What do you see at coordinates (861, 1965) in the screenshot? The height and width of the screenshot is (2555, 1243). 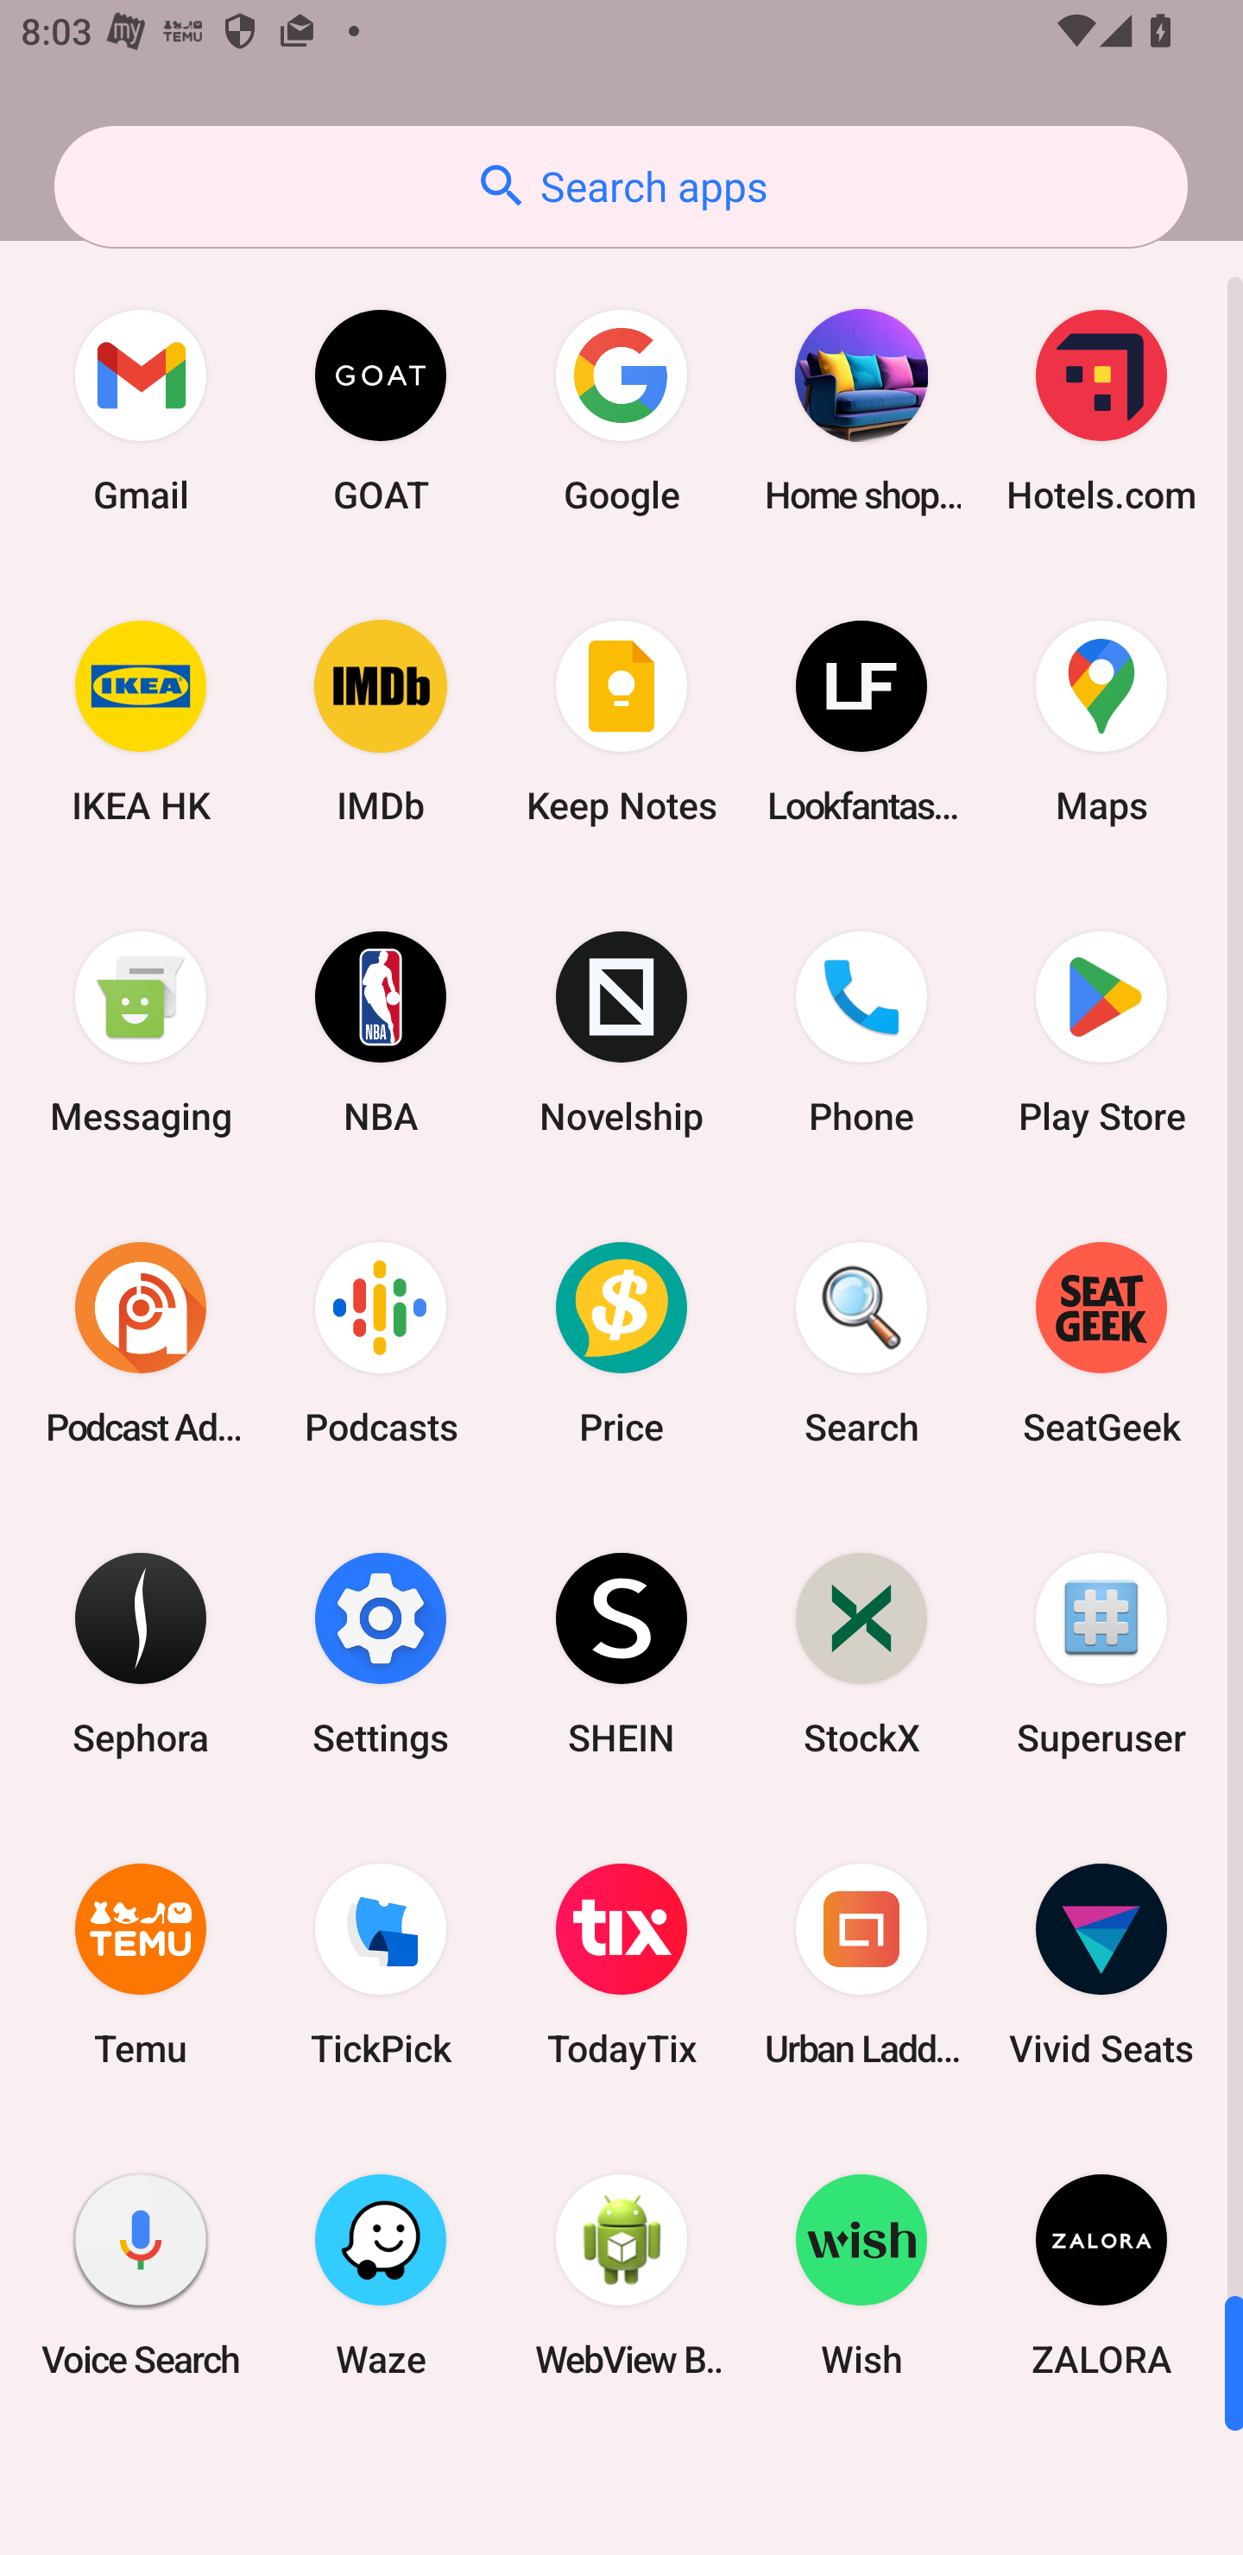 I see `Urban Ladder` at bounding box center [861, 1965].